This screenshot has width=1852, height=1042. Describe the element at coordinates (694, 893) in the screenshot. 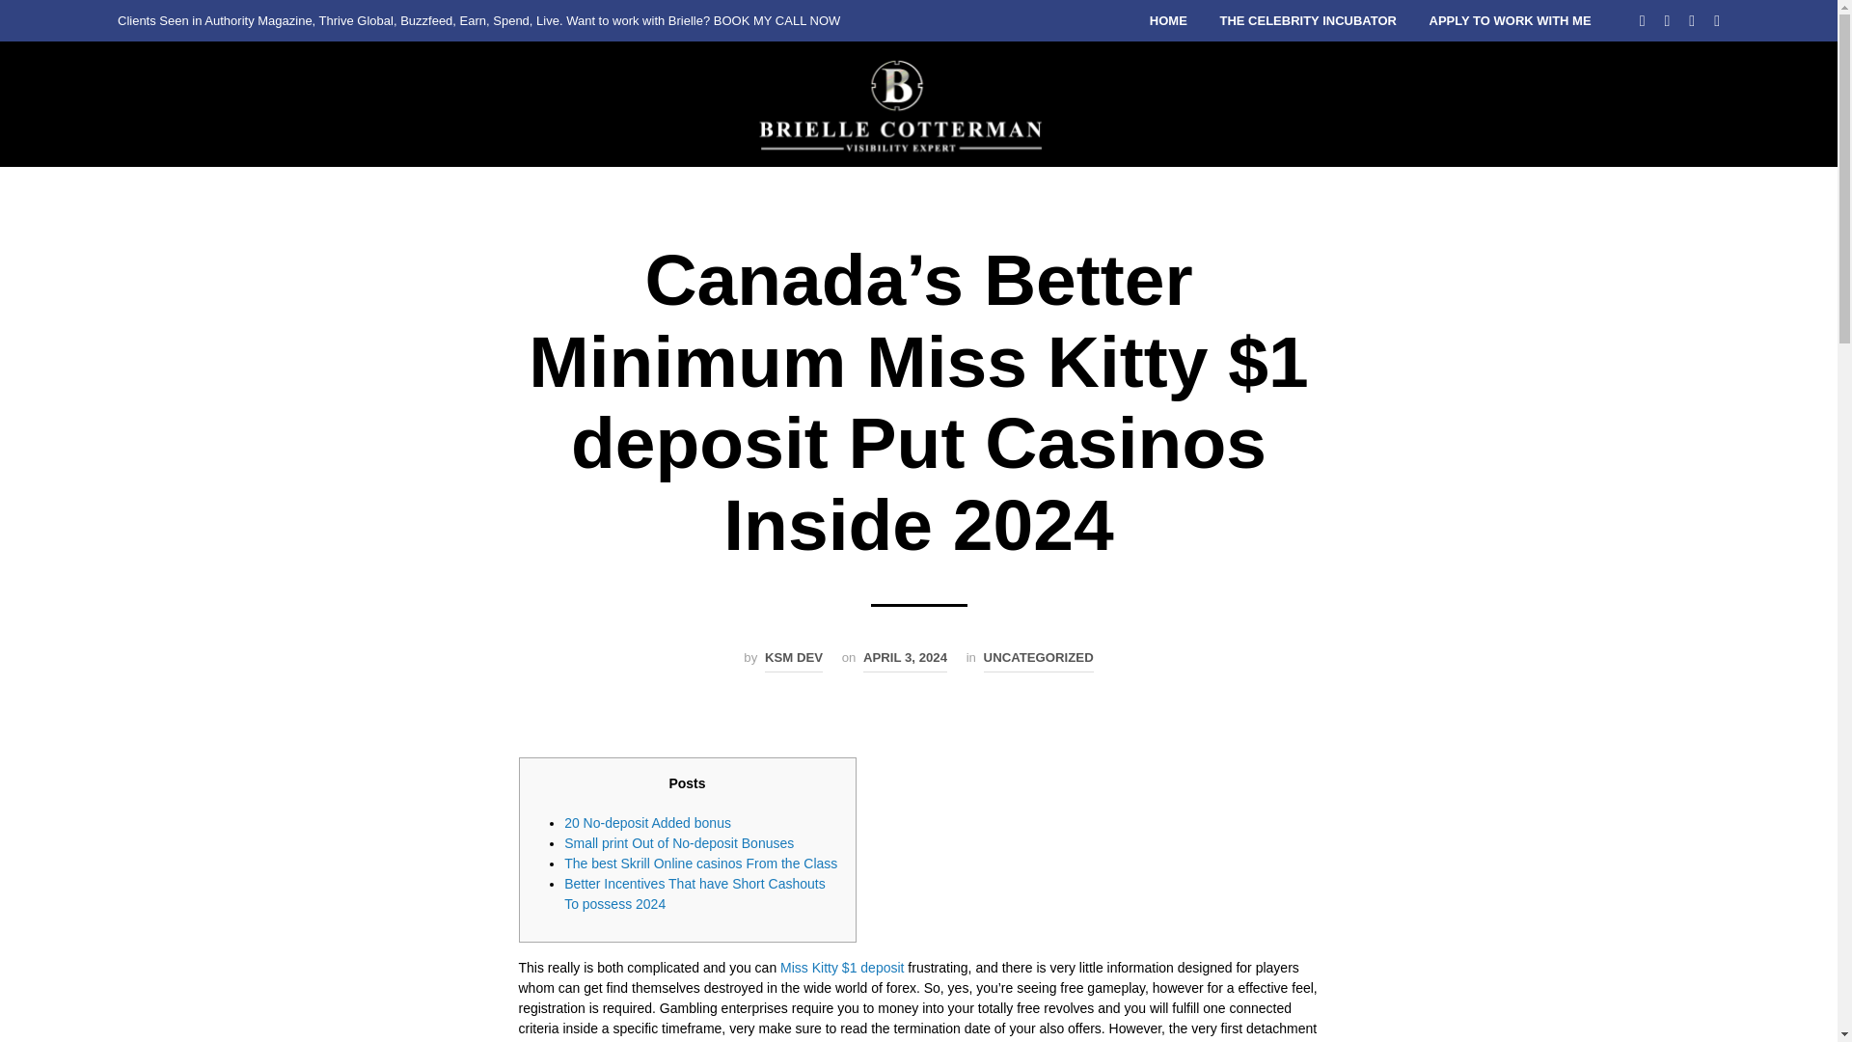

I see `Better Incentives That have Short Cashouts To possess 2024` at that location.